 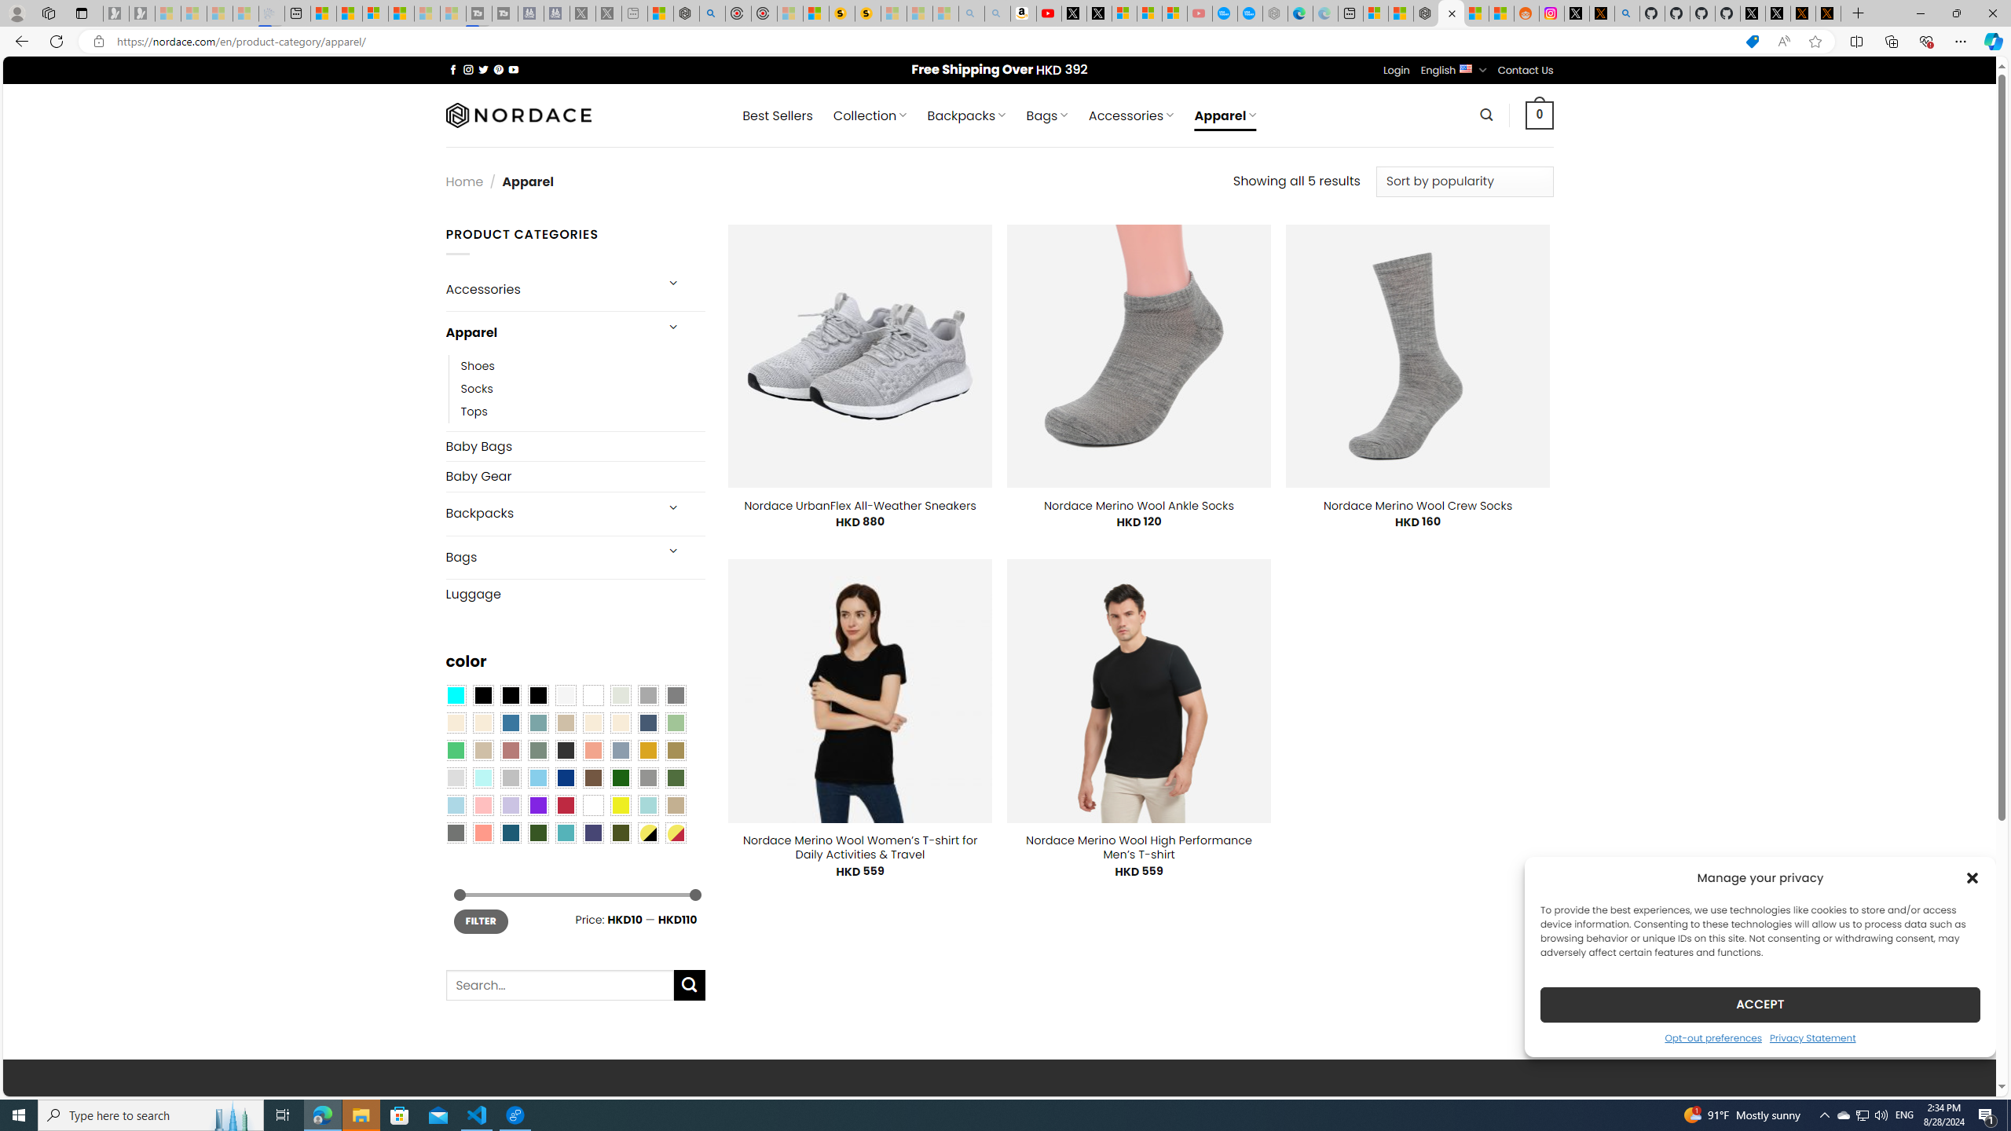 I want to click on Newsletter Sign Up - Sleeping, so click(x=141, y=13).